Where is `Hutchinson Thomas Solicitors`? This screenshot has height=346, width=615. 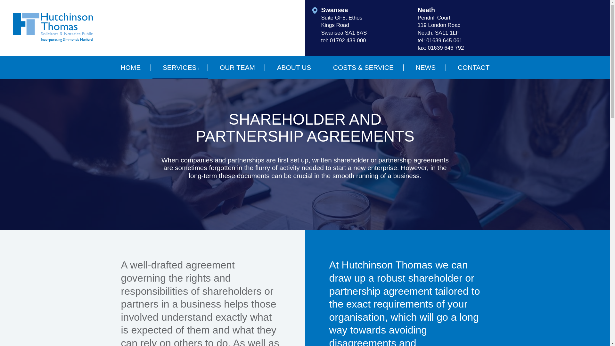
Hutchinson Thomas Solicitors is located at coordinates (53, 27).